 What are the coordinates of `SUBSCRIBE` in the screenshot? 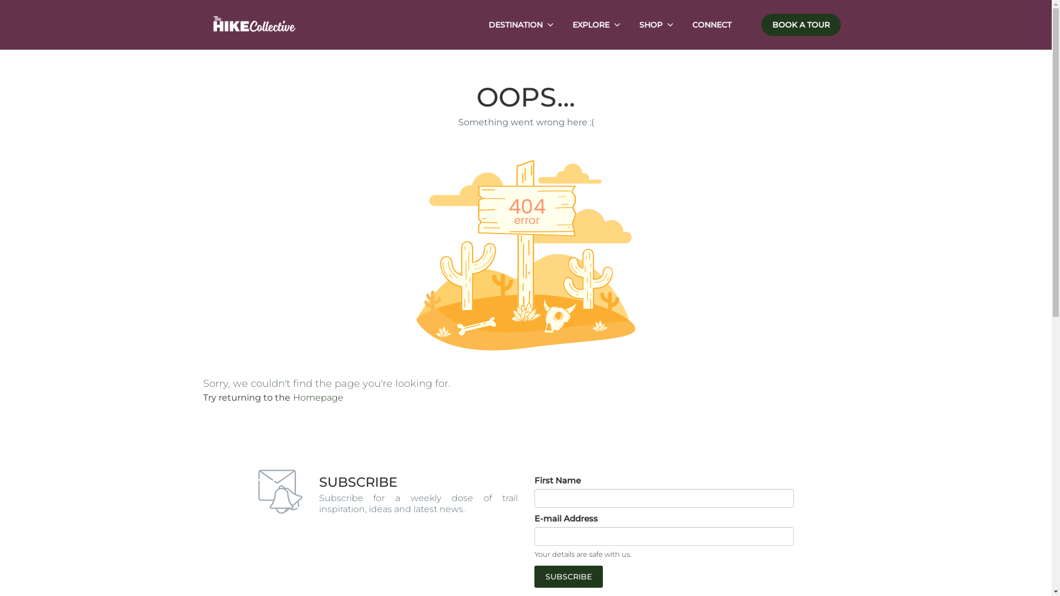 It's located at (569, 577).